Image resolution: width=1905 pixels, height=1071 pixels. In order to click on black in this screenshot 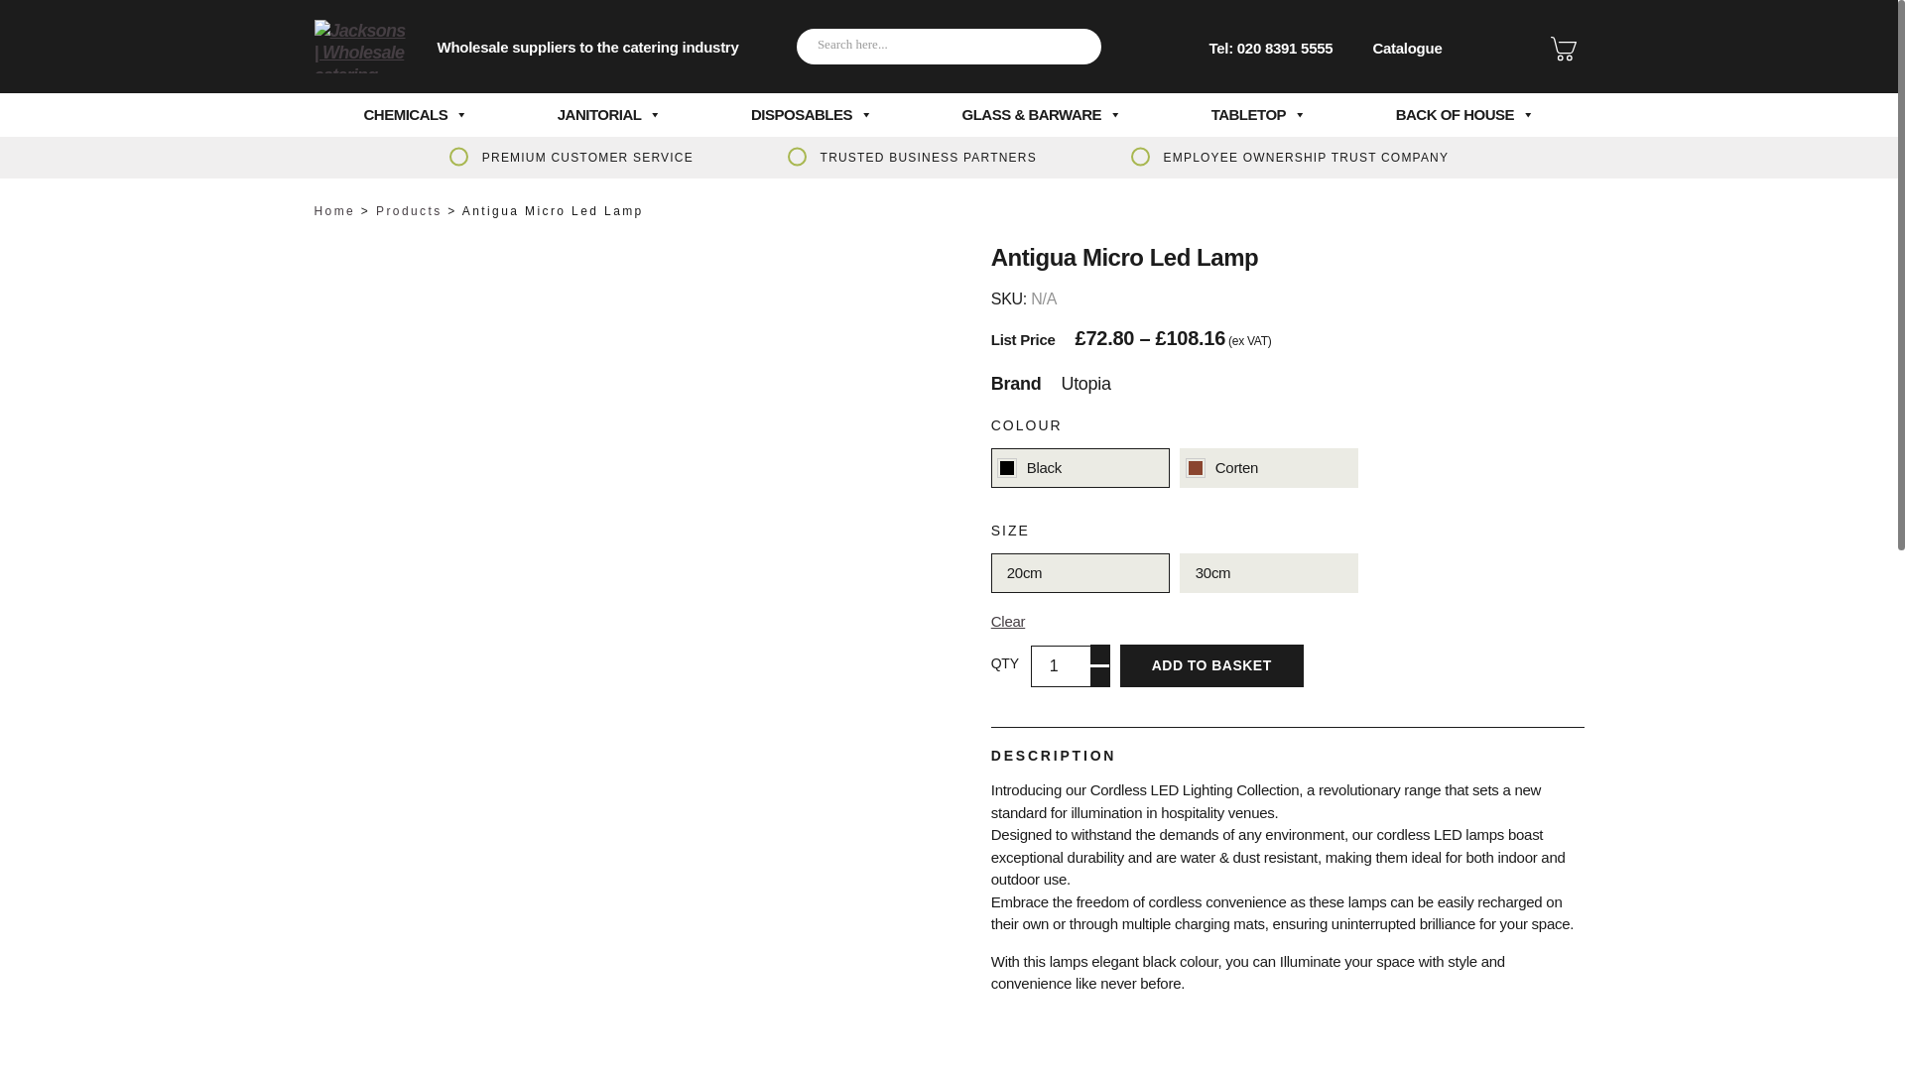, I will do `click(1079, 468)`.